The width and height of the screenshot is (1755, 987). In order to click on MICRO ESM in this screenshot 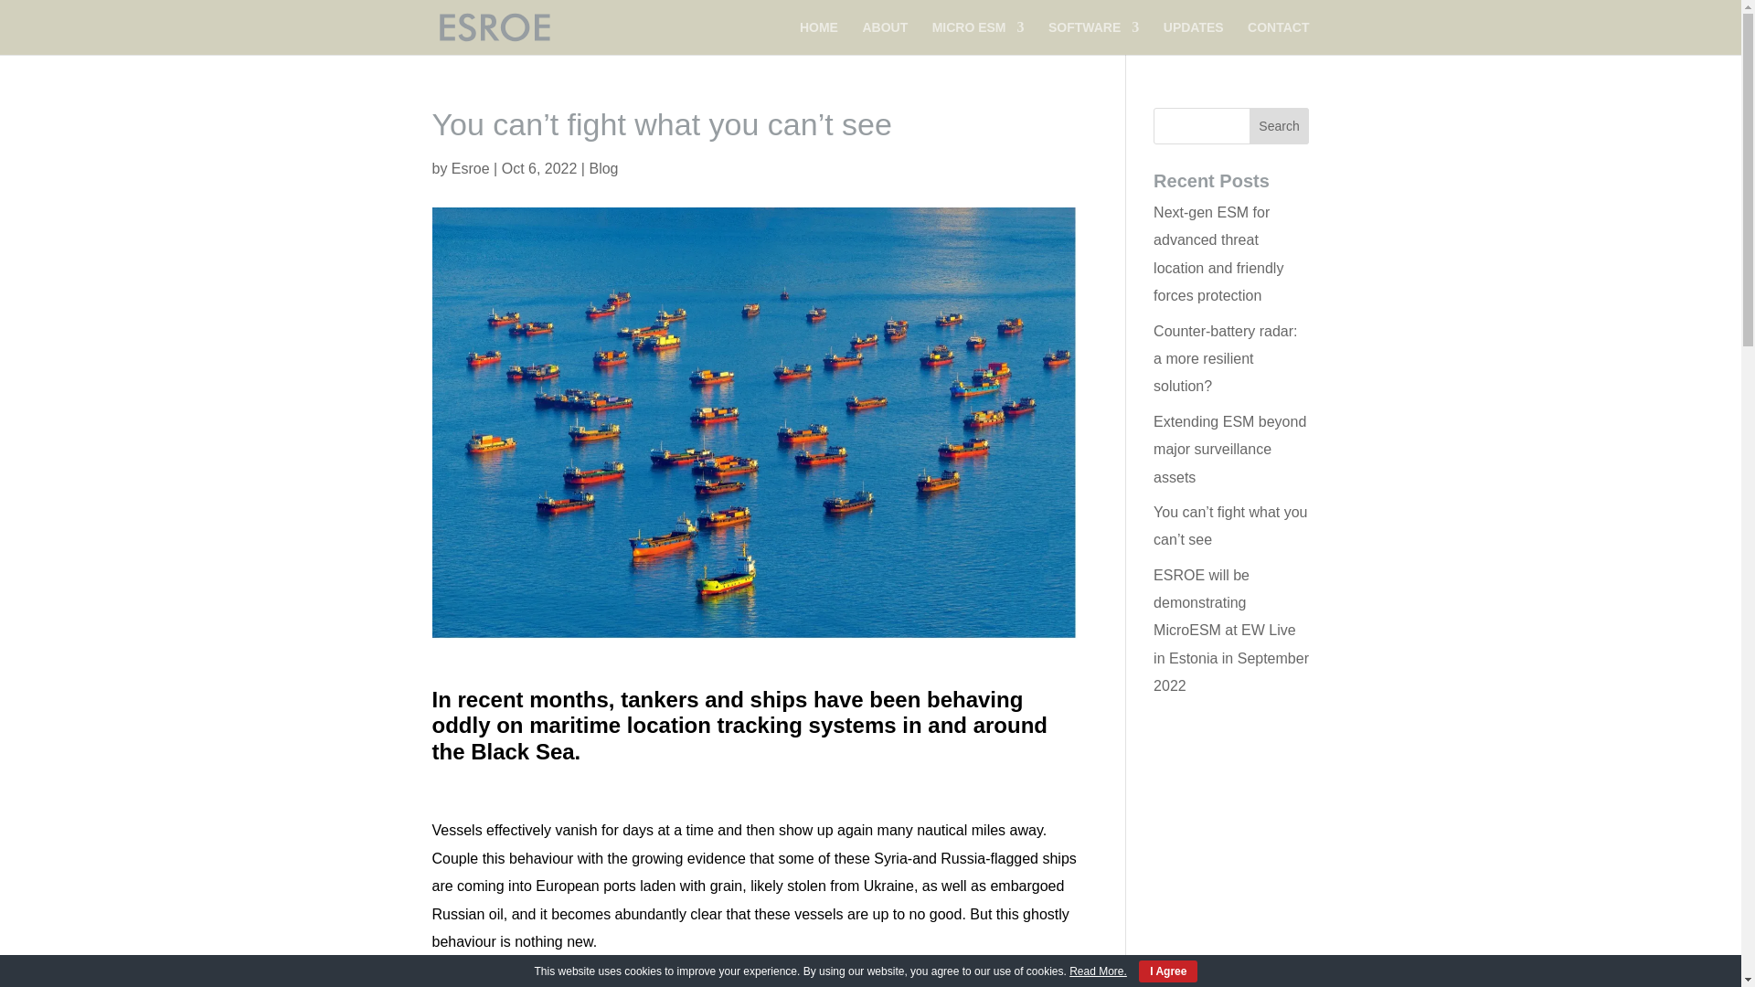, I will do `click(978, 37)`.